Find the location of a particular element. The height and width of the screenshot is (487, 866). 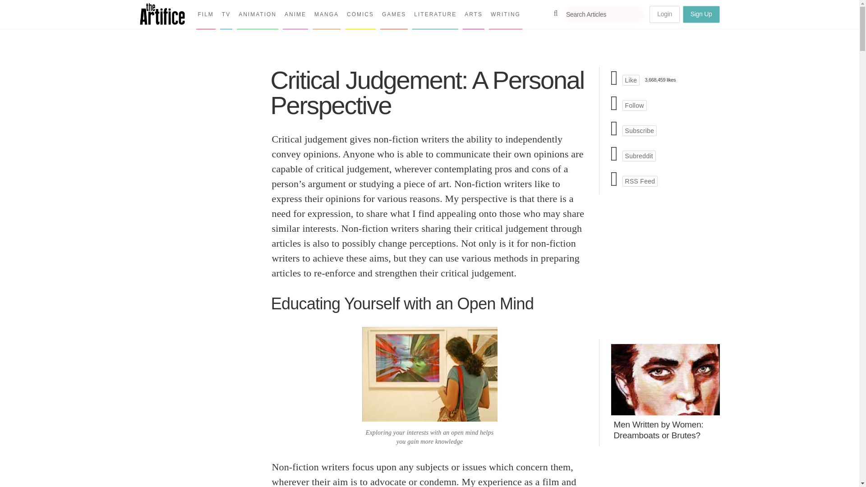

WRITING is located at coordinates (505, 14).